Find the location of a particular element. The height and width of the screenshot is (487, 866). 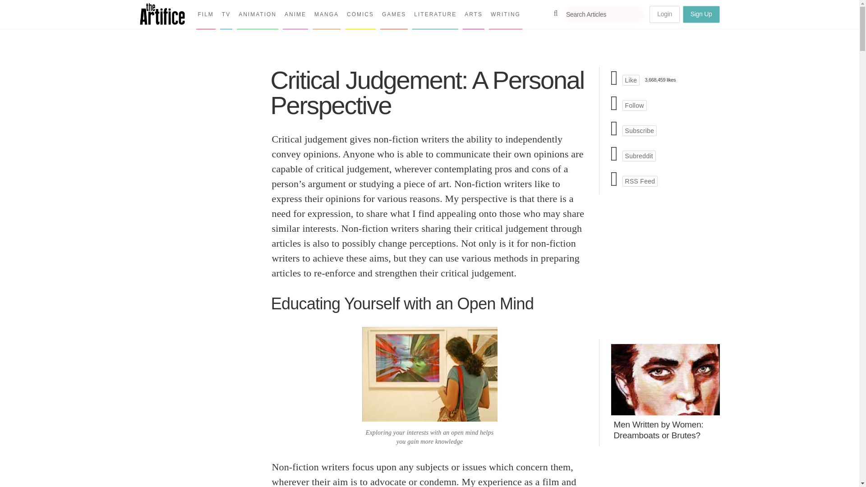

WRITING is located at coordinates (505, 14).